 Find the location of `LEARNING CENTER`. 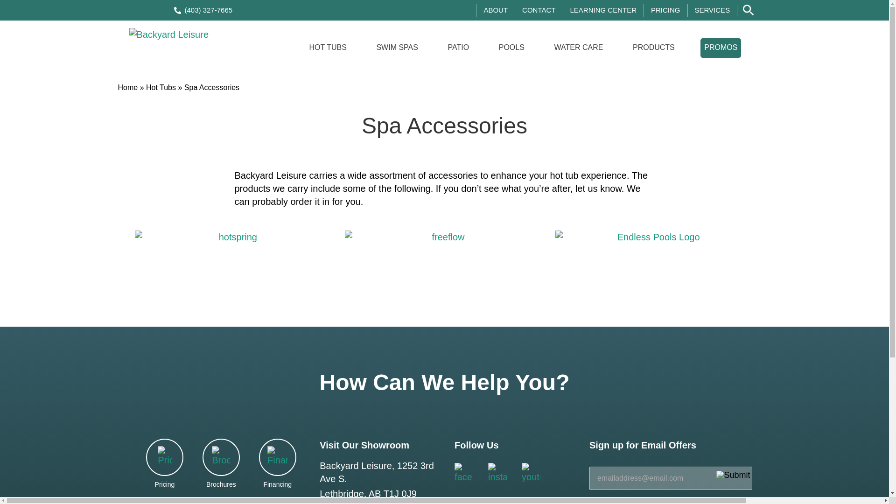

LEARNING CENTER is located at coordinates (603, 10).